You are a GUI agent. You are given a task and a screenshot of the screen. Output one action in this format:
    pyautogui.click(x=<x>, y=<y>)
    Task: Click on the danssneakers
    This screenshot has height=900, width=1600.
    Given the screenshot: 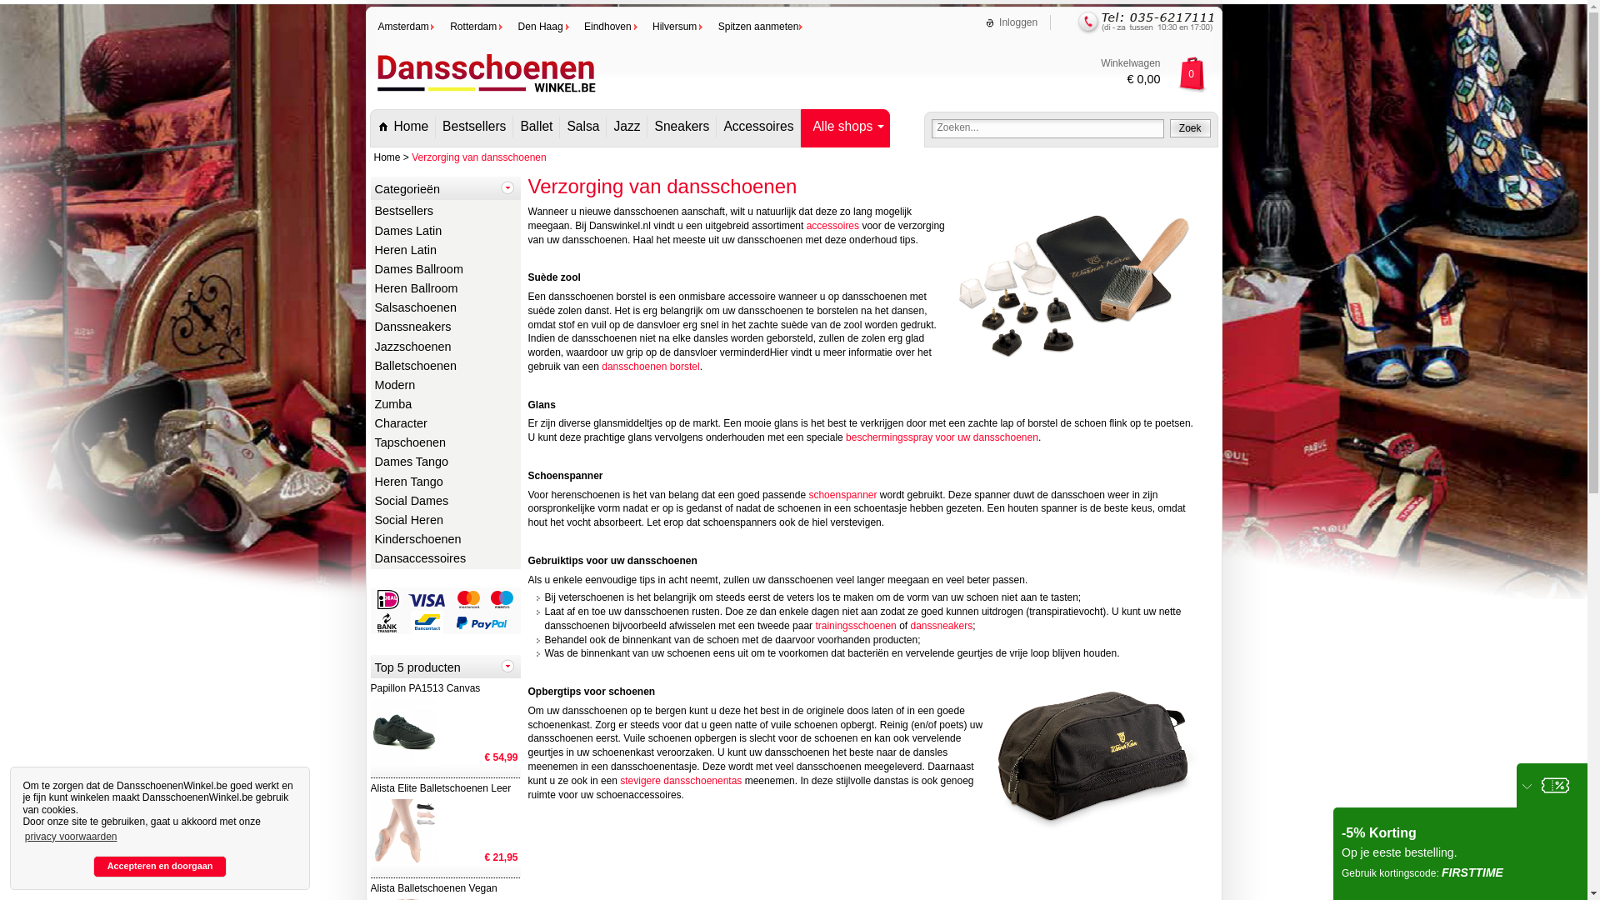 What is the action you would take?
    pyautogui.click(x=942, y=626)
    